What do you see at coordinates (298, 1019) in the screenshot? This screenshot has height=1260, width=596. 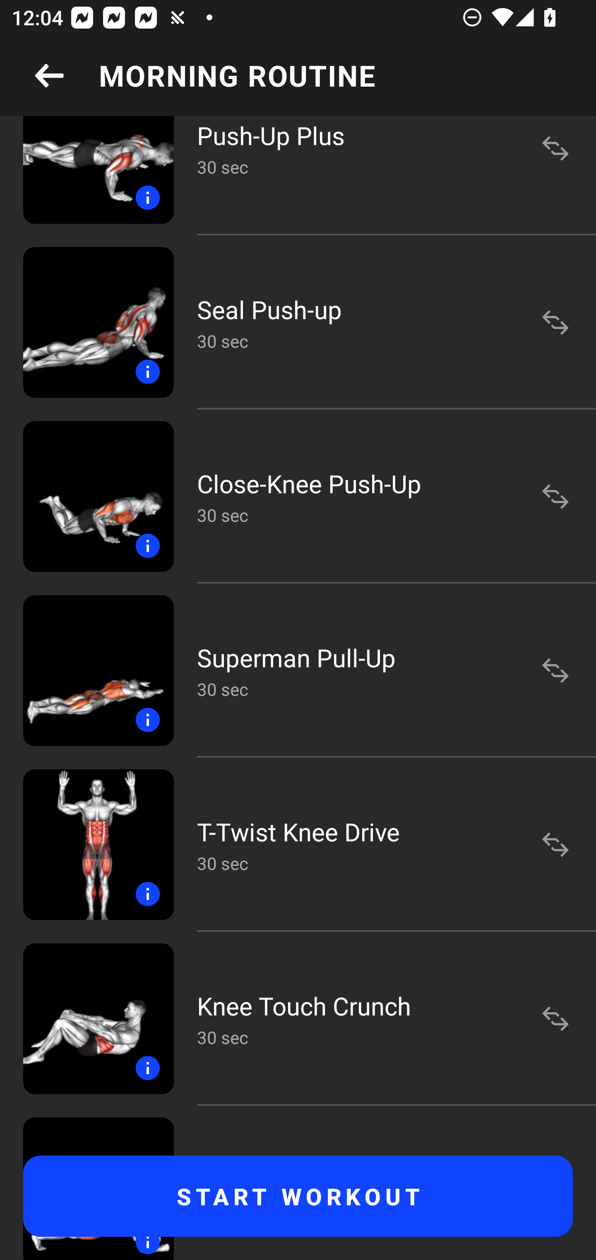 I see `Knee Touch Crunch 30 sec` at bounding box center [298, 1019].